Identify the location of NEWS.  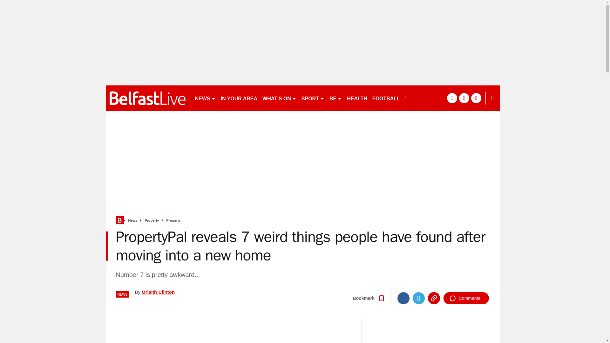
(205, 98).